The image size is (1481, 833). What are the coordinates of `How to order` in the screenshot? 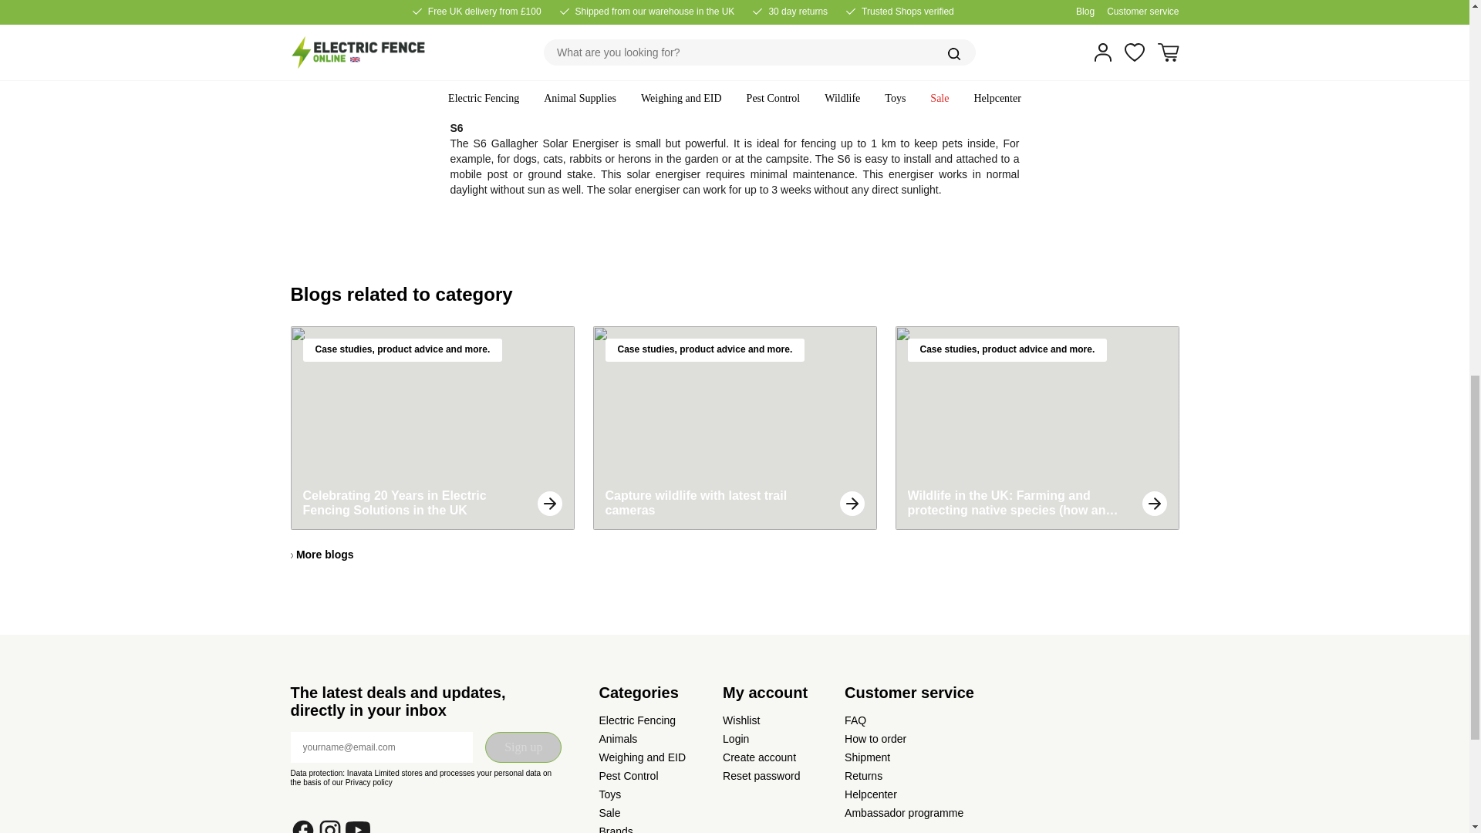 It's located at (875, 739).